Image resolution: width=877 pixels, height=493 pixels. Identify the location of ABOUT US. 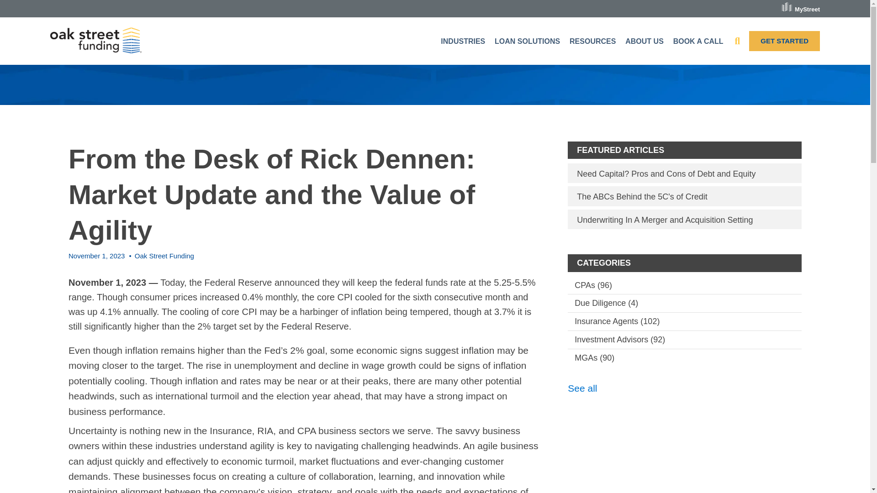
(645, 41).